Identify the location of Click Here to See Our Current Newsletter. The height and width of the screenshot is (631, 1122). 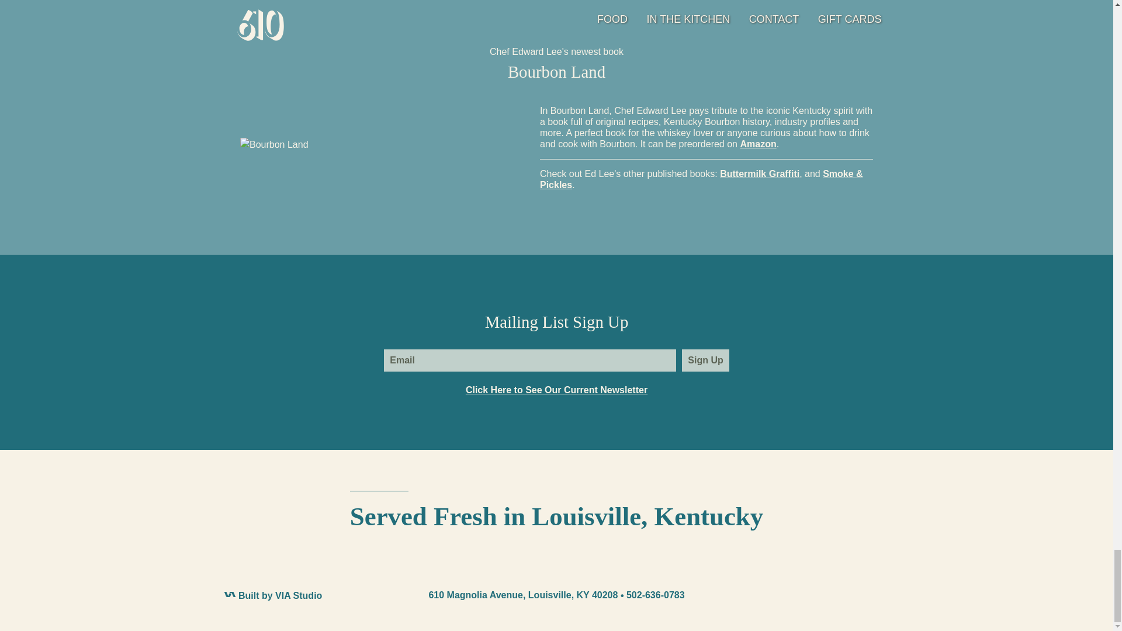
(556, 390).